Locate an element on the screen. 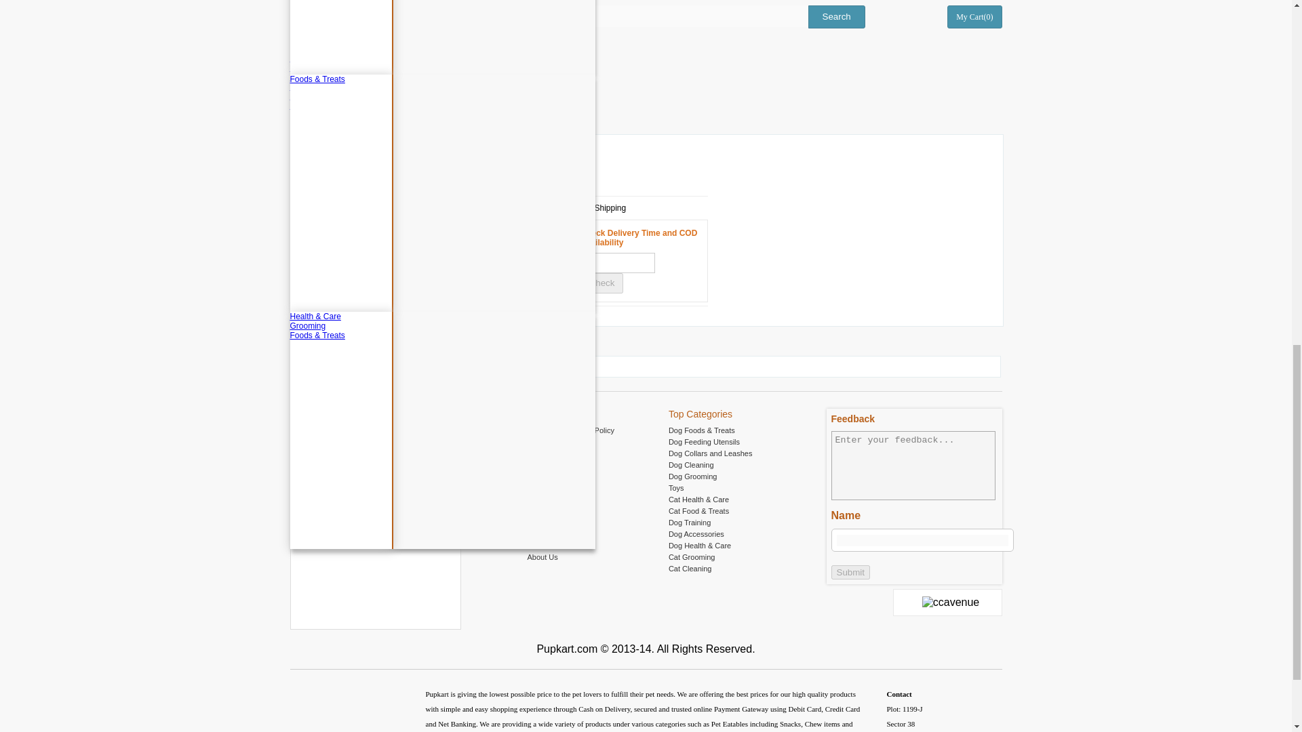 Image resolution: width=1302 pixels, height=732 pixels. Birds is located at coordinates (646, 77).